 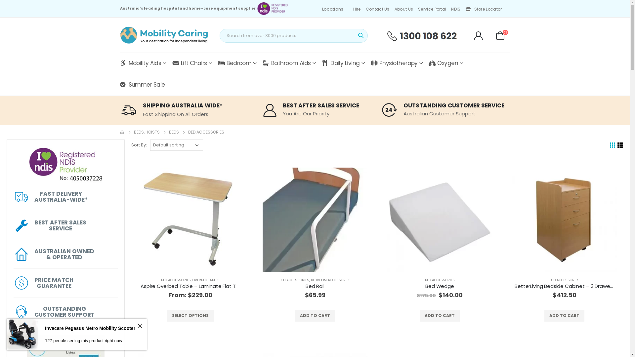 I want to click on BED ACCESSORIES, so click(x=176, y=280).